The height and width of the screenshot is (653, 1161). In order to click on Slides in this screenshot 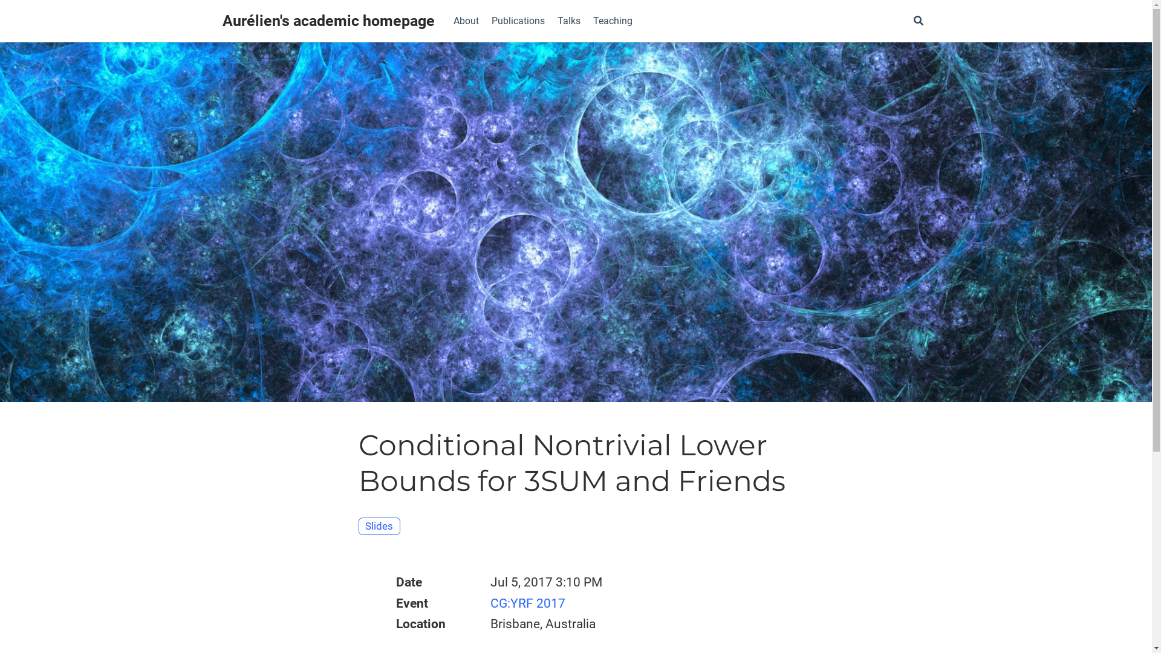, I will do `click(379, 526)`.